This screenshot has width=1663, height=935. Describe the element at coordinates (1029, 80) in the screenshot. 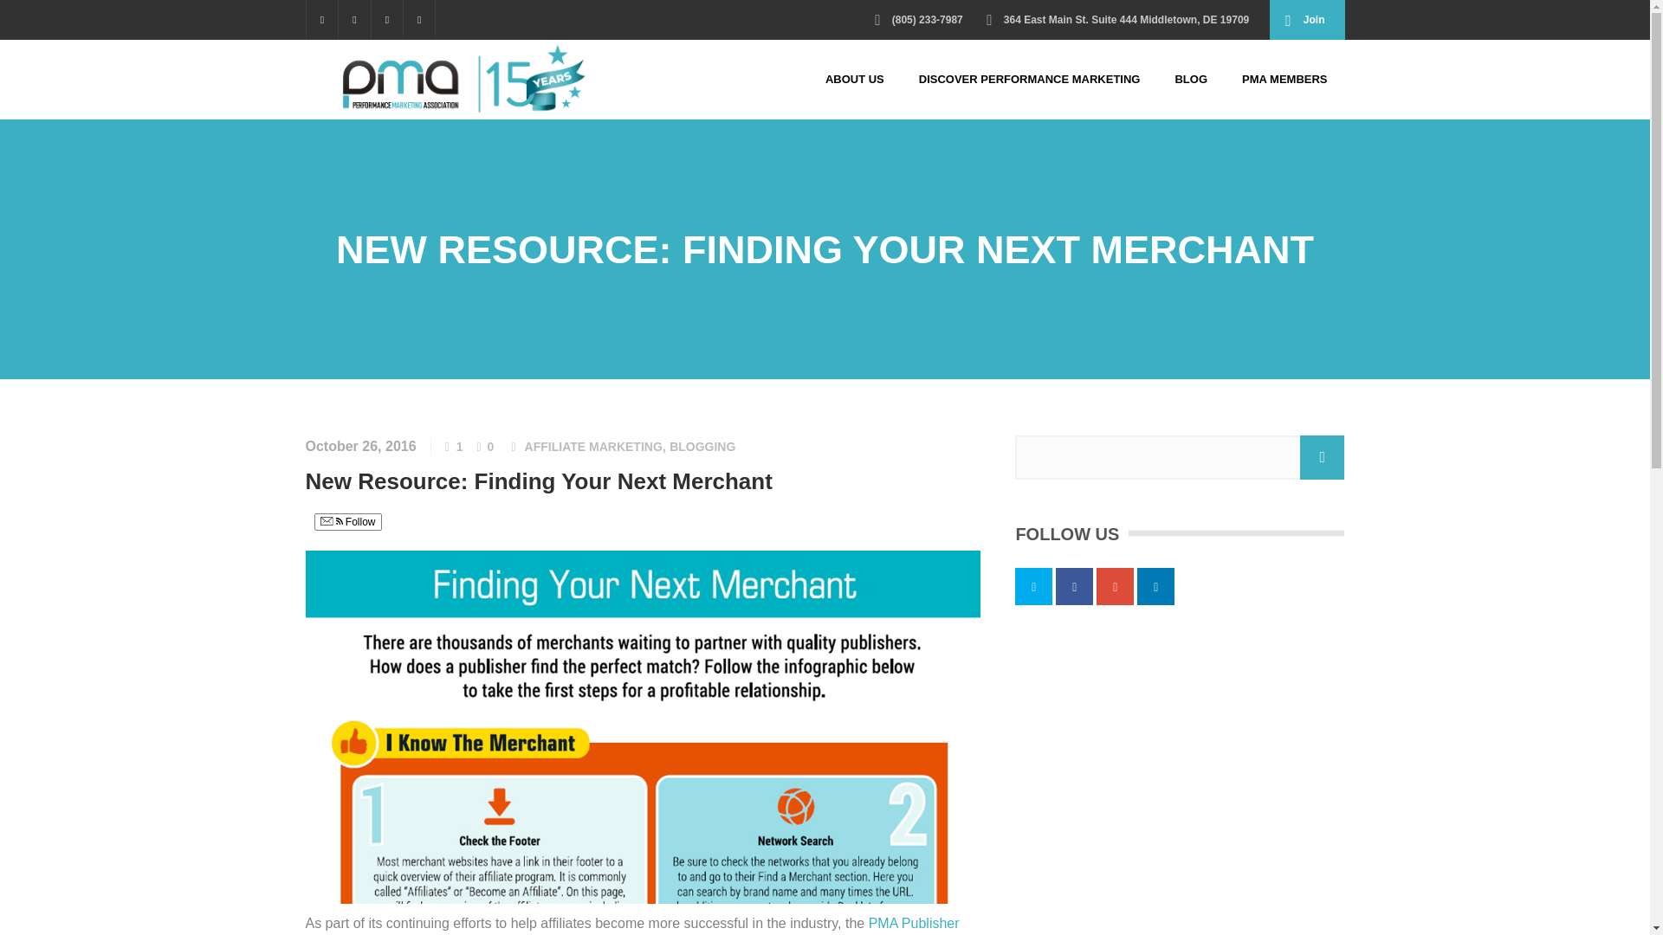

I see `DISCOVER PERFORMANCE MARKETING` at that location.